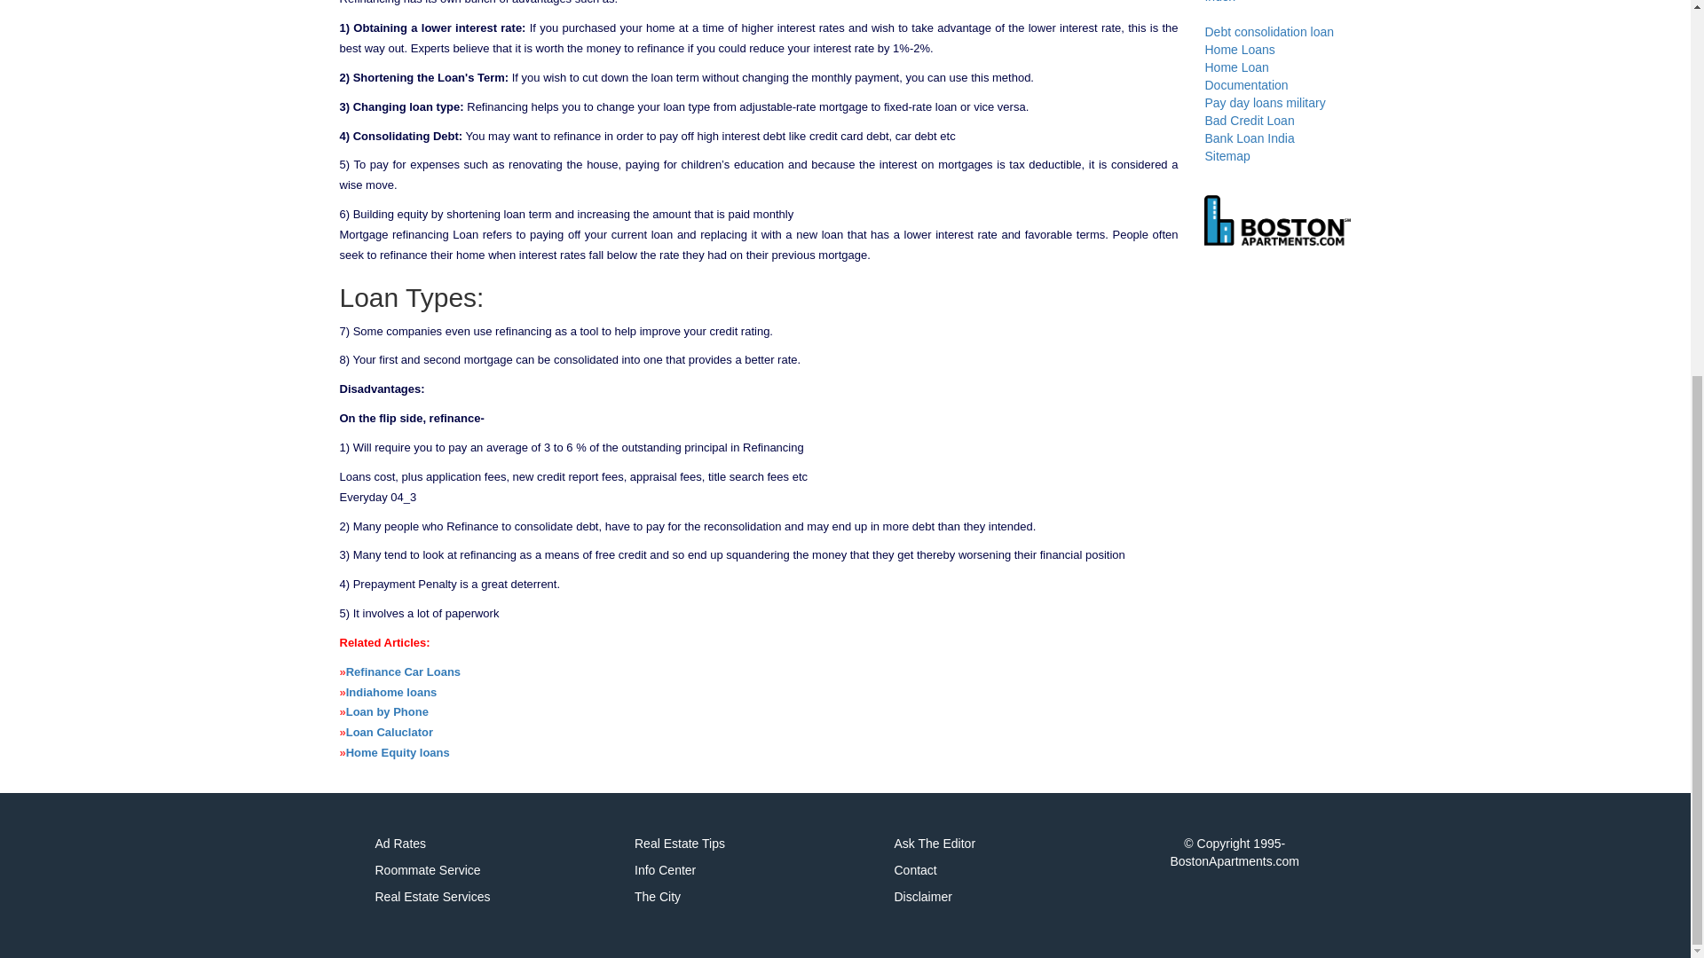 The image size is (1704, 958). What do you see at coordinates (1246, 76) in the screenshot?
I see `Home Loan Documentation` at bounding box center [1246, 76].